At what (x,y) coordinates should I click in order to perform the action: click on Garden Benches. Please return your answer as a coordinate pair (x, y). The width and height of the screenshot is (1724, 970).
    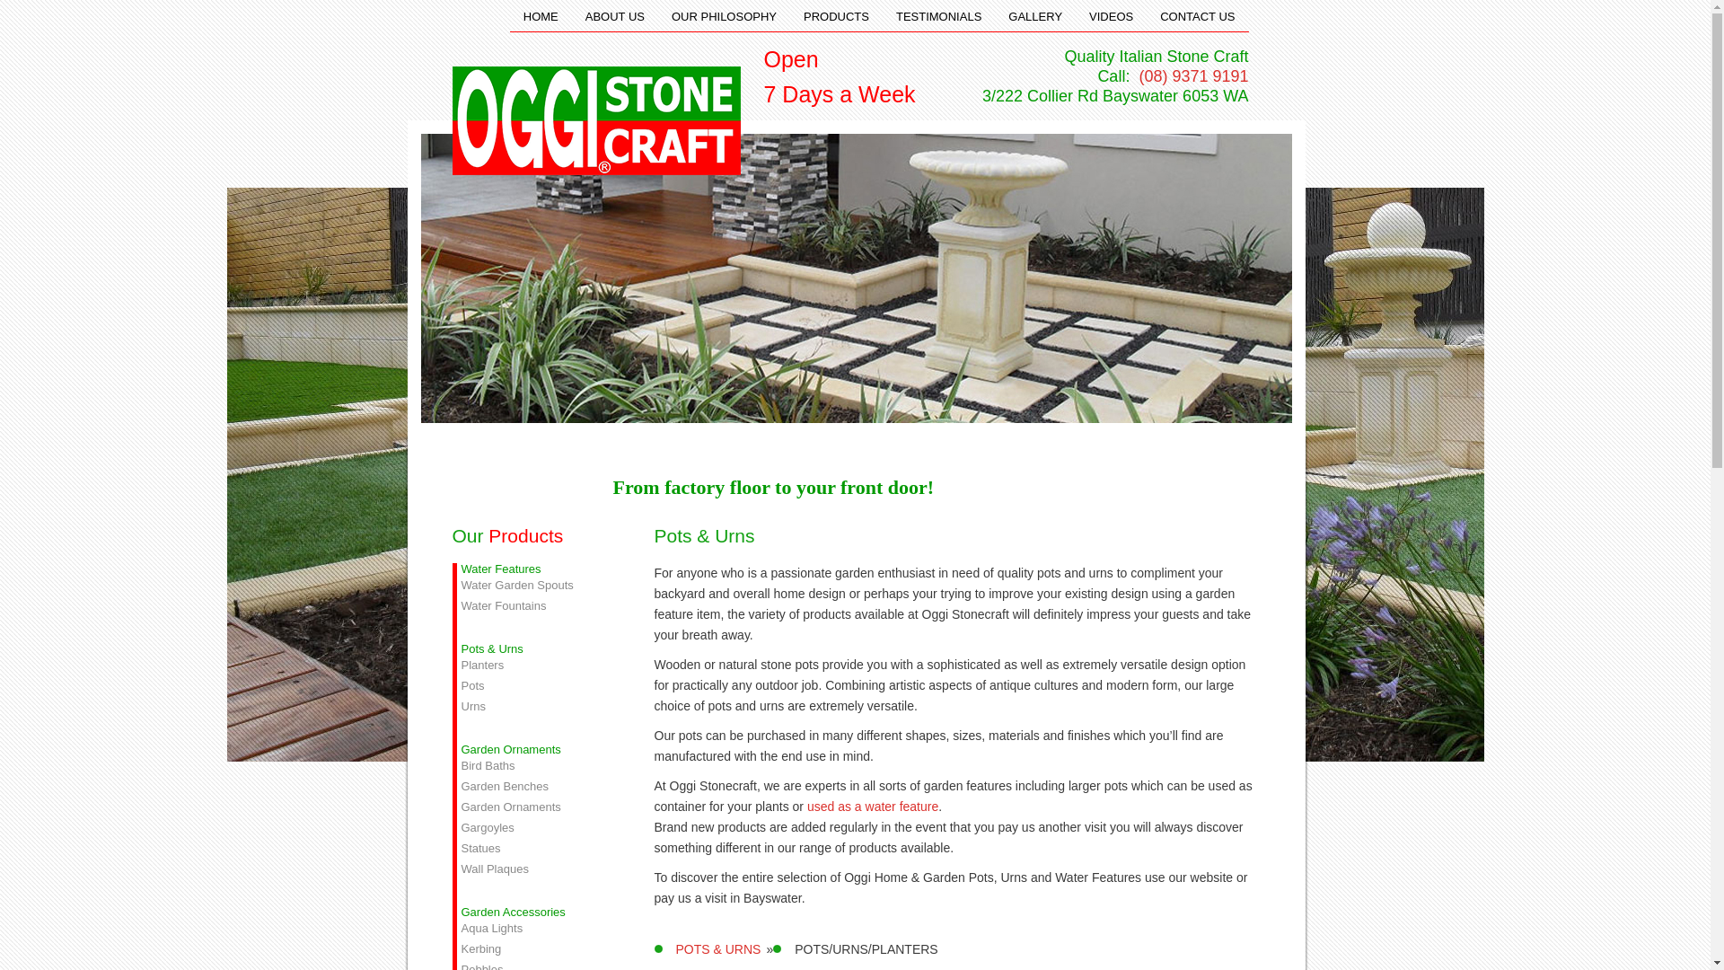
    Looking at the image, I should click on (536, 787).